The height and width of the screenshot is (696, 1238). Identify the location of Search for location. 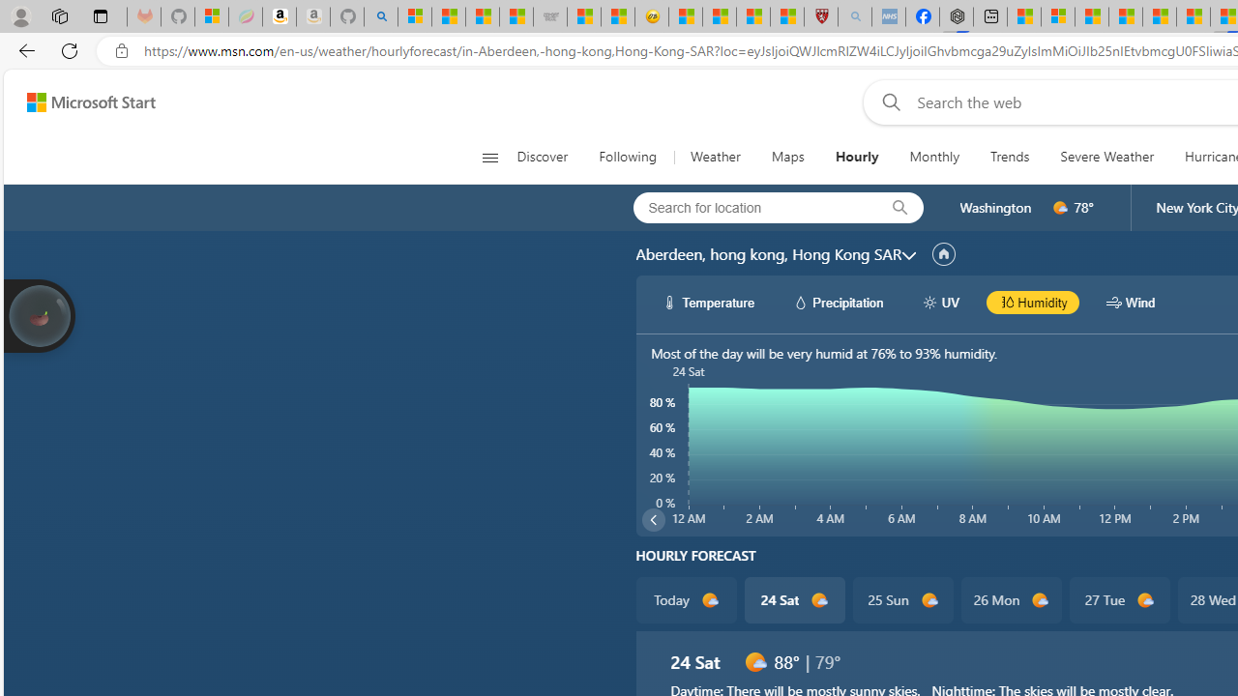
(750, 207).